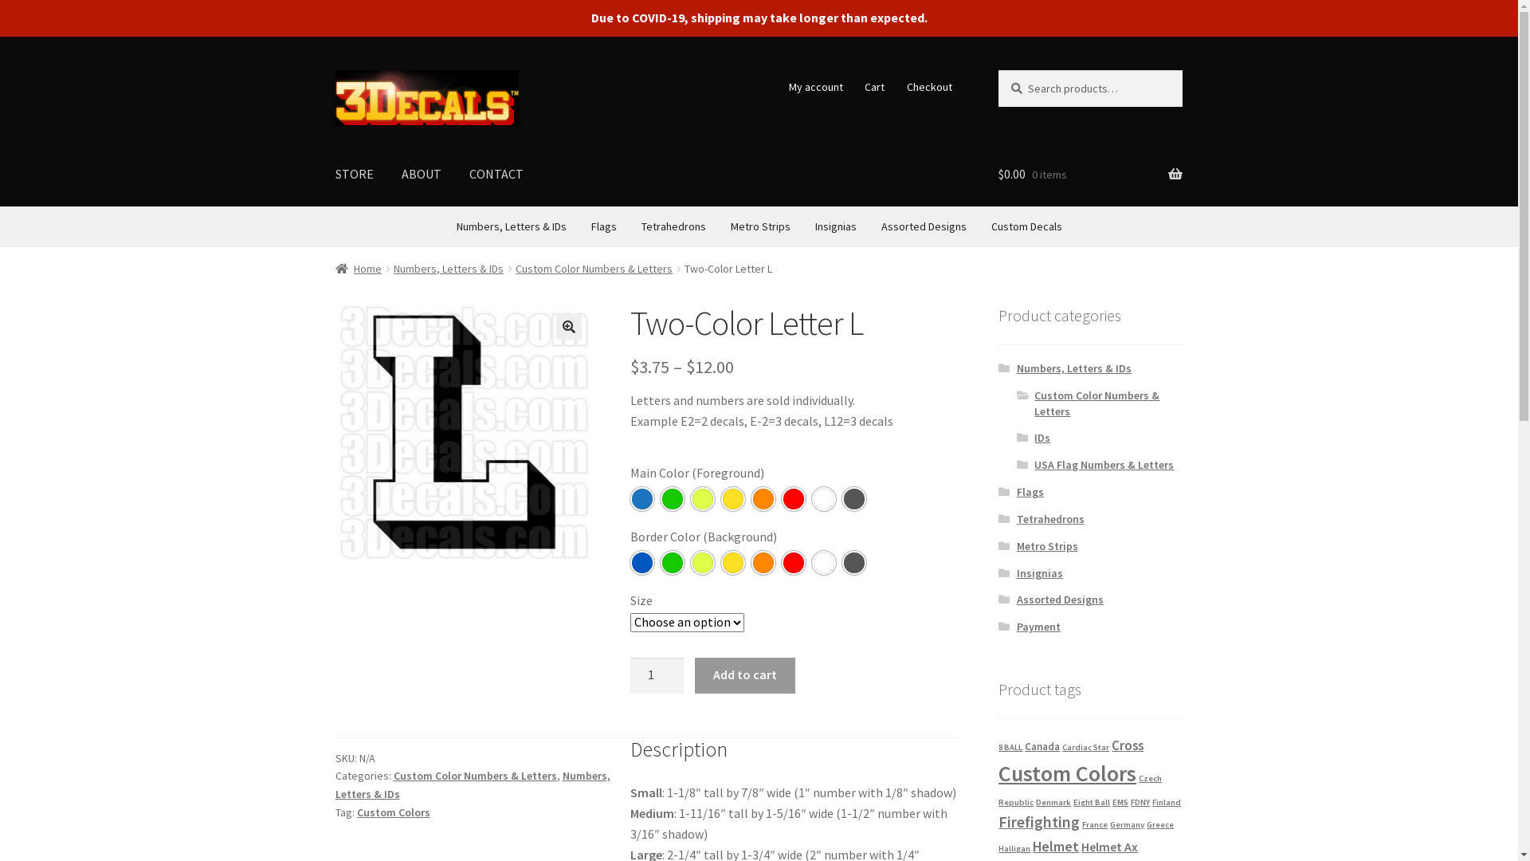 The width and height of the screenshot is (1530, 861). Describe the element at coordinates (1104, 465) in the screenshot. I see `USA Flag Numbers & Letters` at that location.